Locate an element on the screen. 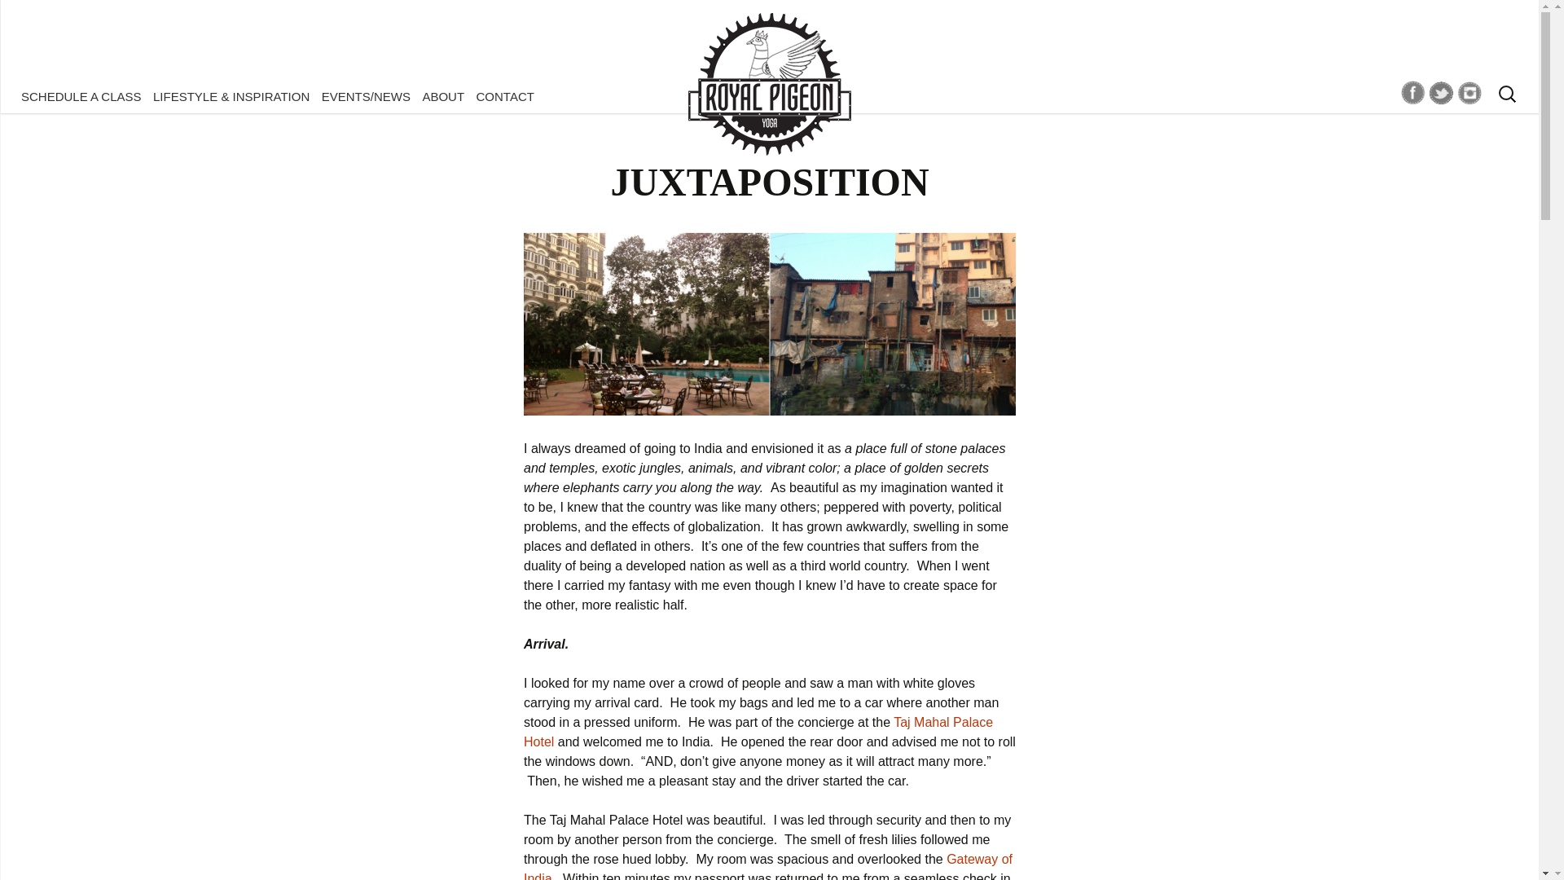 This screenshot has height=880, width=1564. Search is located at coordinates (20, 17).